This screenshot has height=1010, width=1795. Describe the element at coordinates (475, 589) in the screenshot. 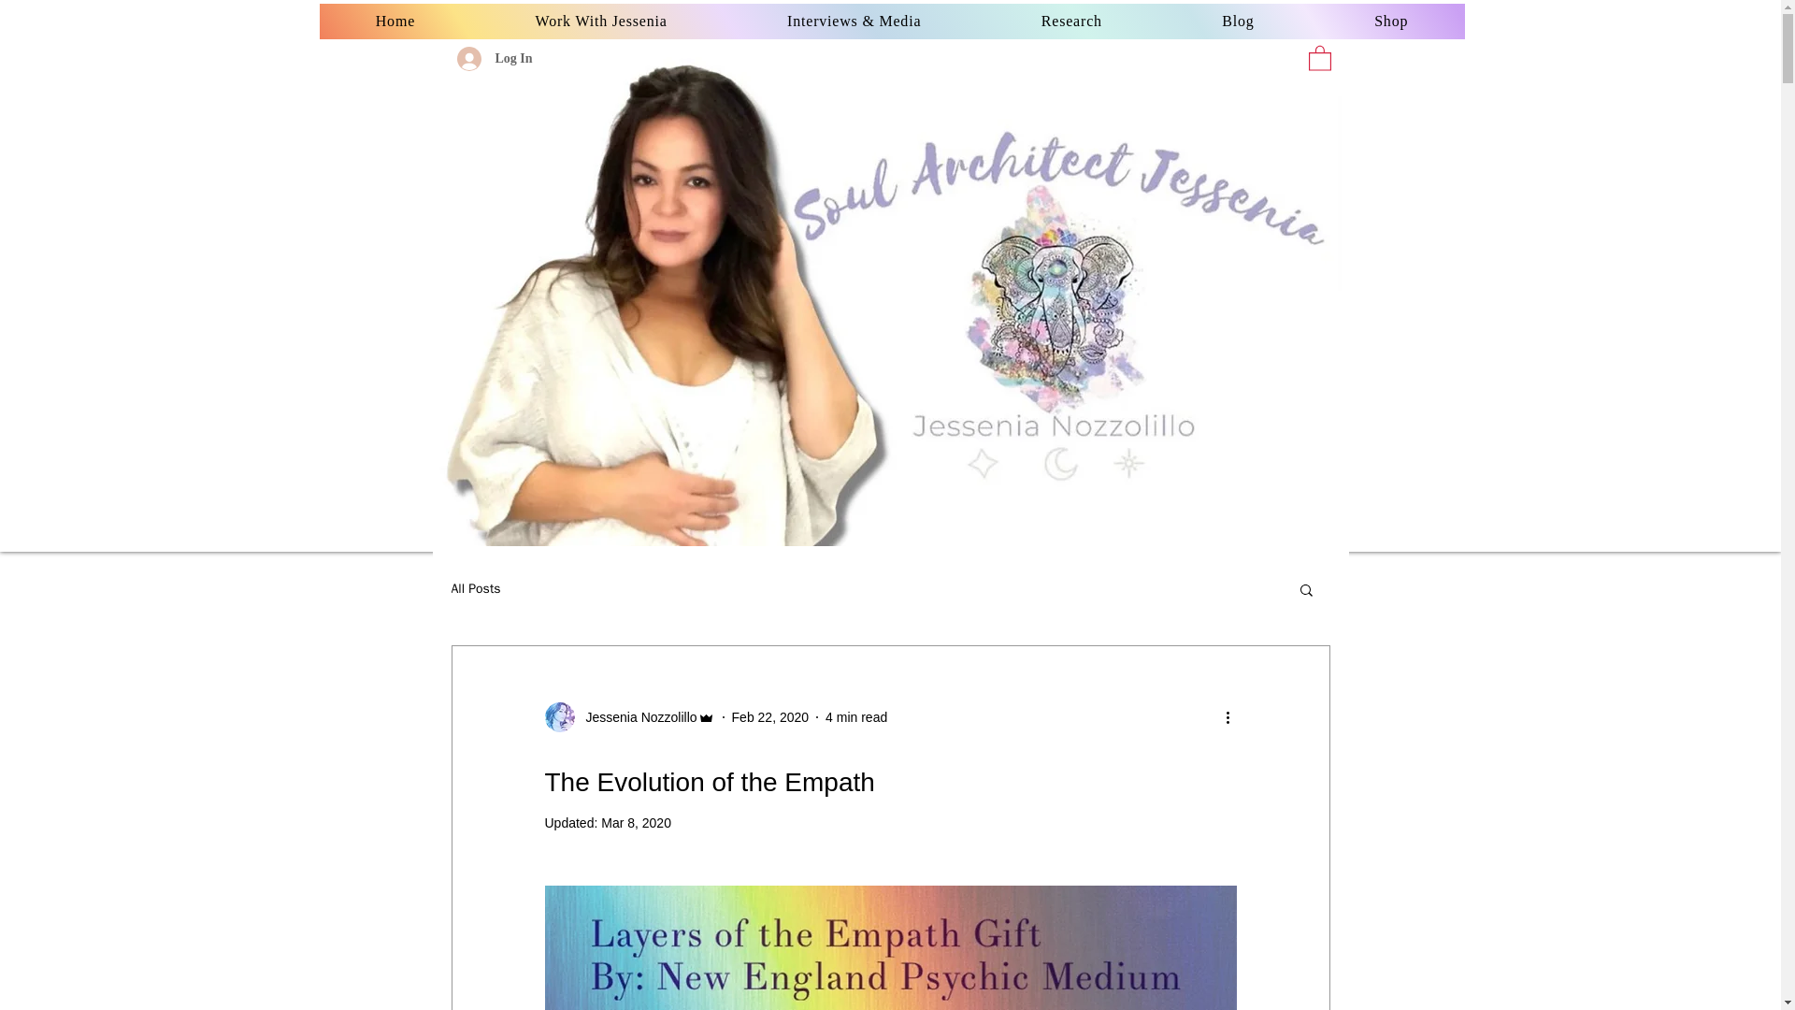

I see `All Posts` at that location.